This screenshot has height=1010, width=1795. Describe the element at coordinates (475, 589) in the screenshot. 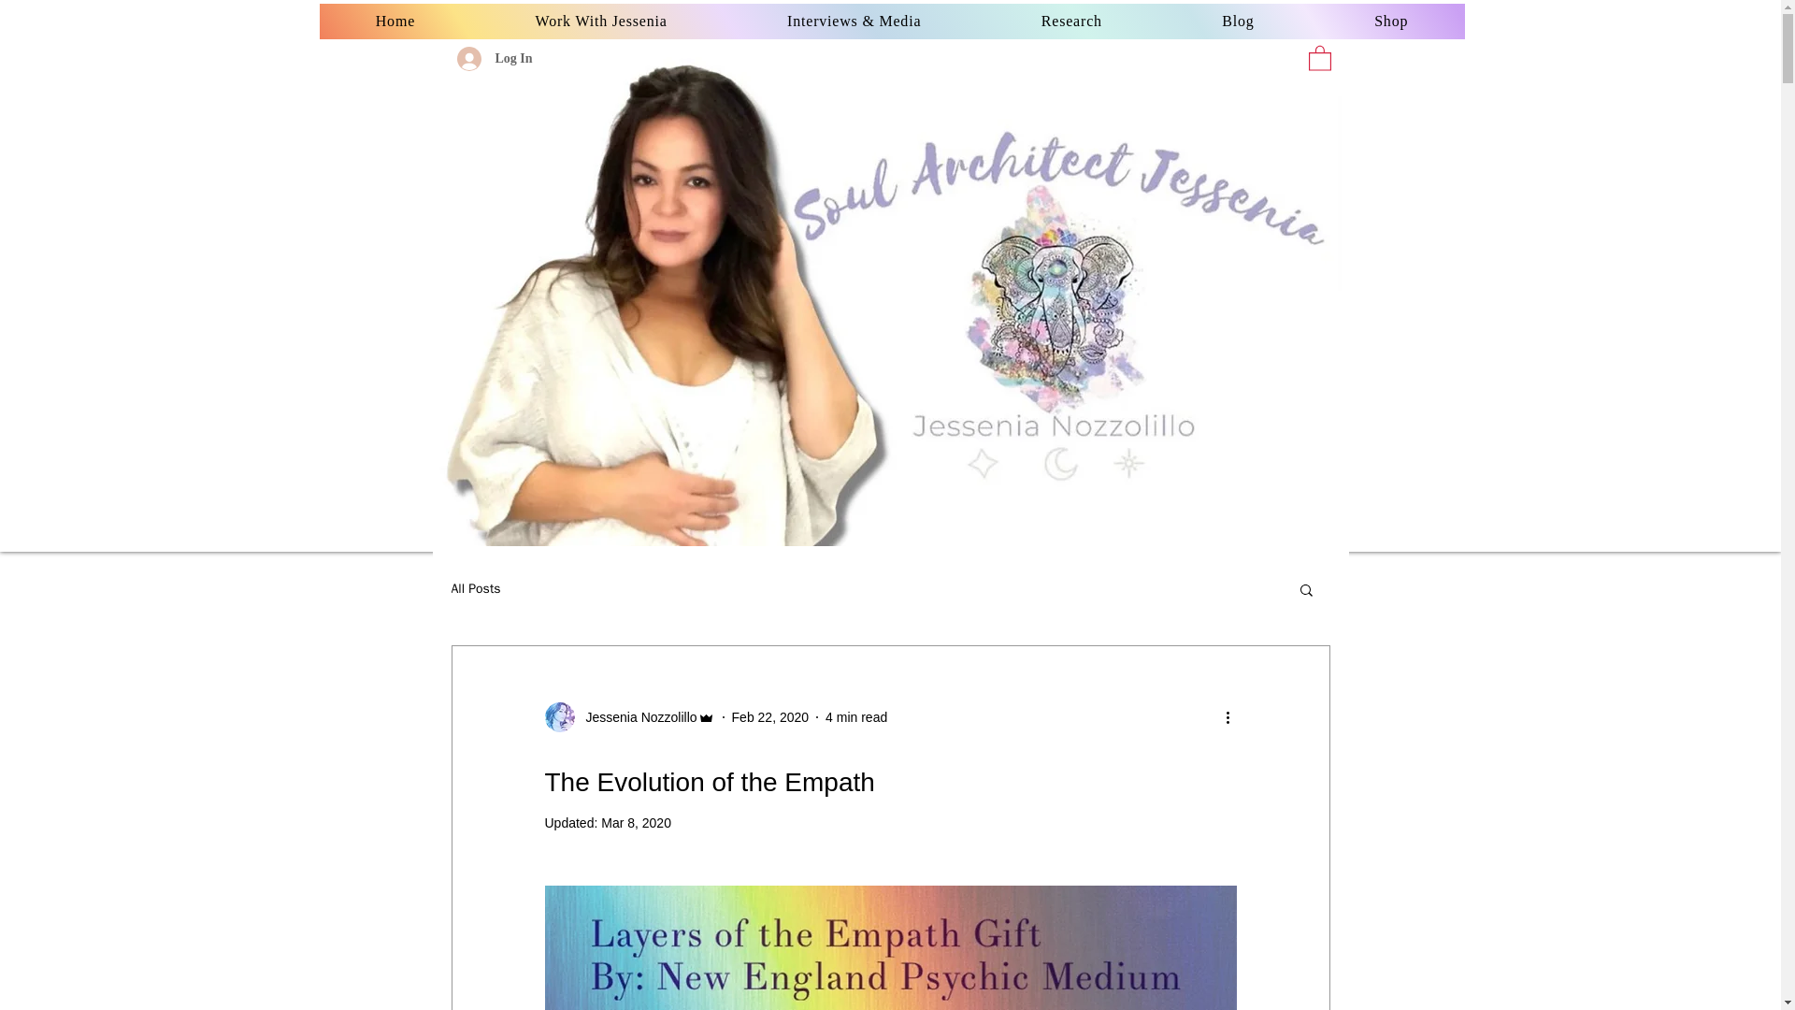

I see `All Posts` at that location.